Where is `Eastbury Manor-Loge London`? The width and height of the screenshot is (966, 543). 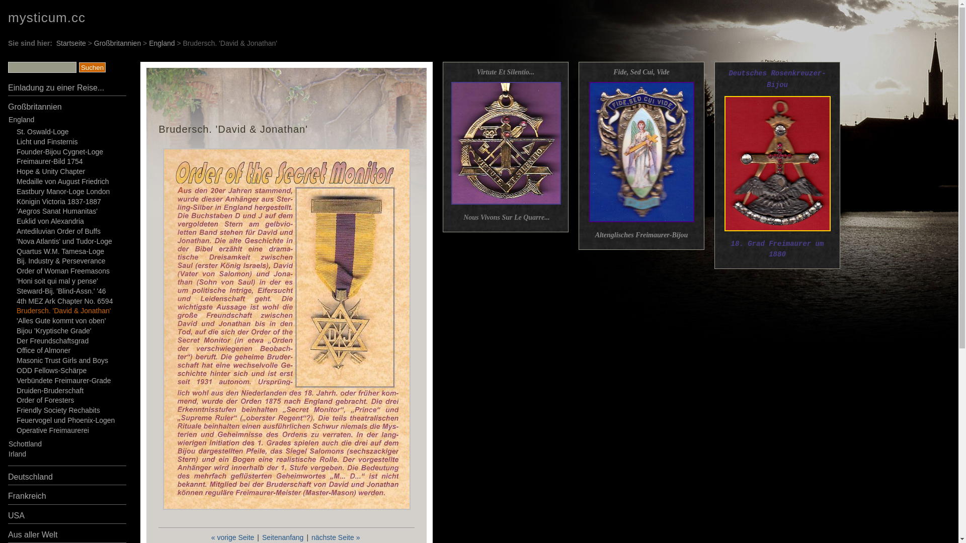
Eastbury Manor-Loge London is located at coordinates (63, 192).